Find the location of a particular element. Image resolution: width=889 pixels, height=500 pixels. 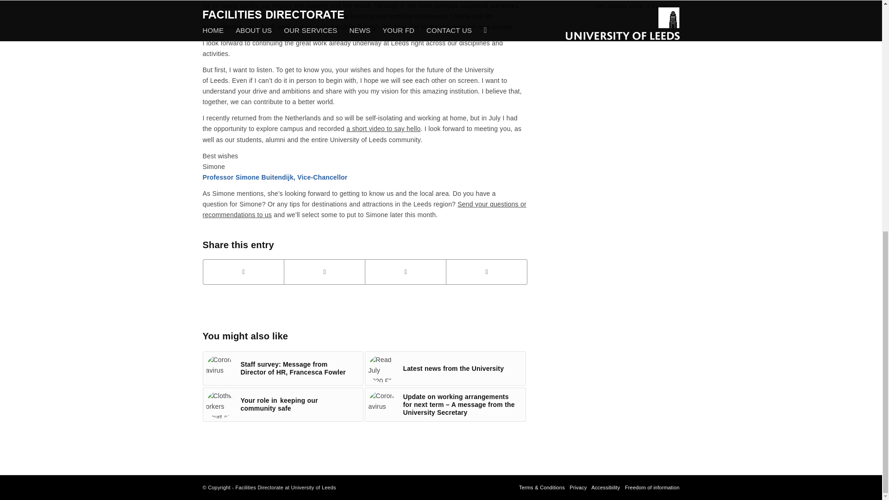

Latest news from the University is located at coordinates (445, 369).